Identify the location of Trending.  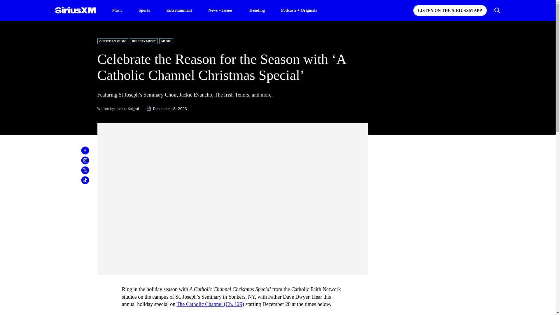
(257, 10).